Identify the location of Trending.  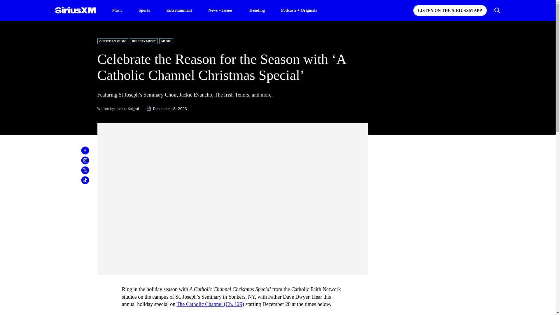
(257, 10).